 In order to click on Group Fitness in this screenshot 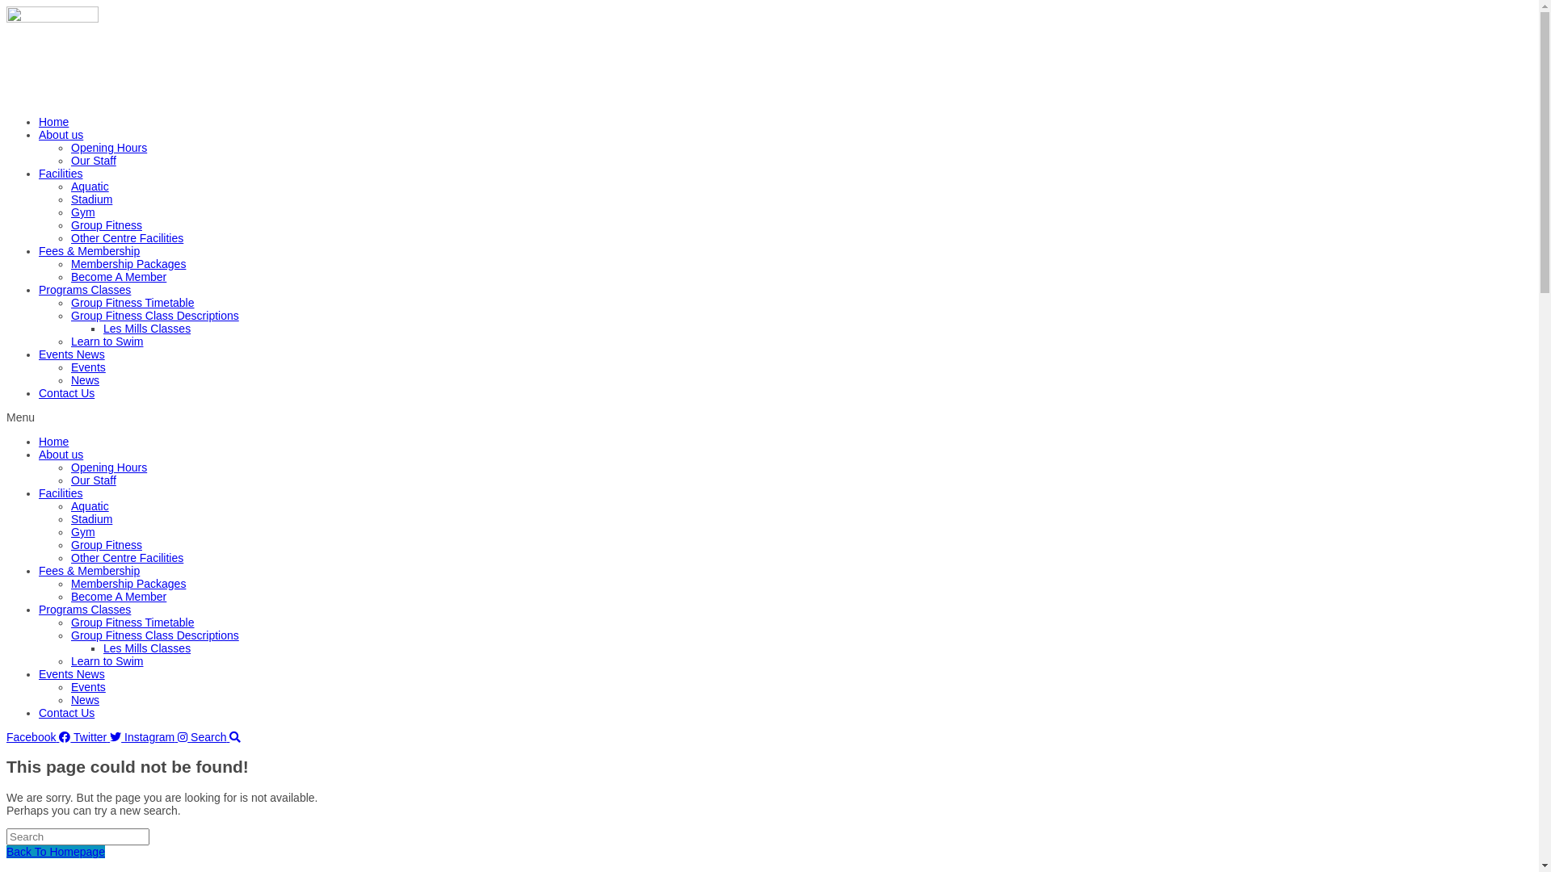, I will do `click(107, 225)`.